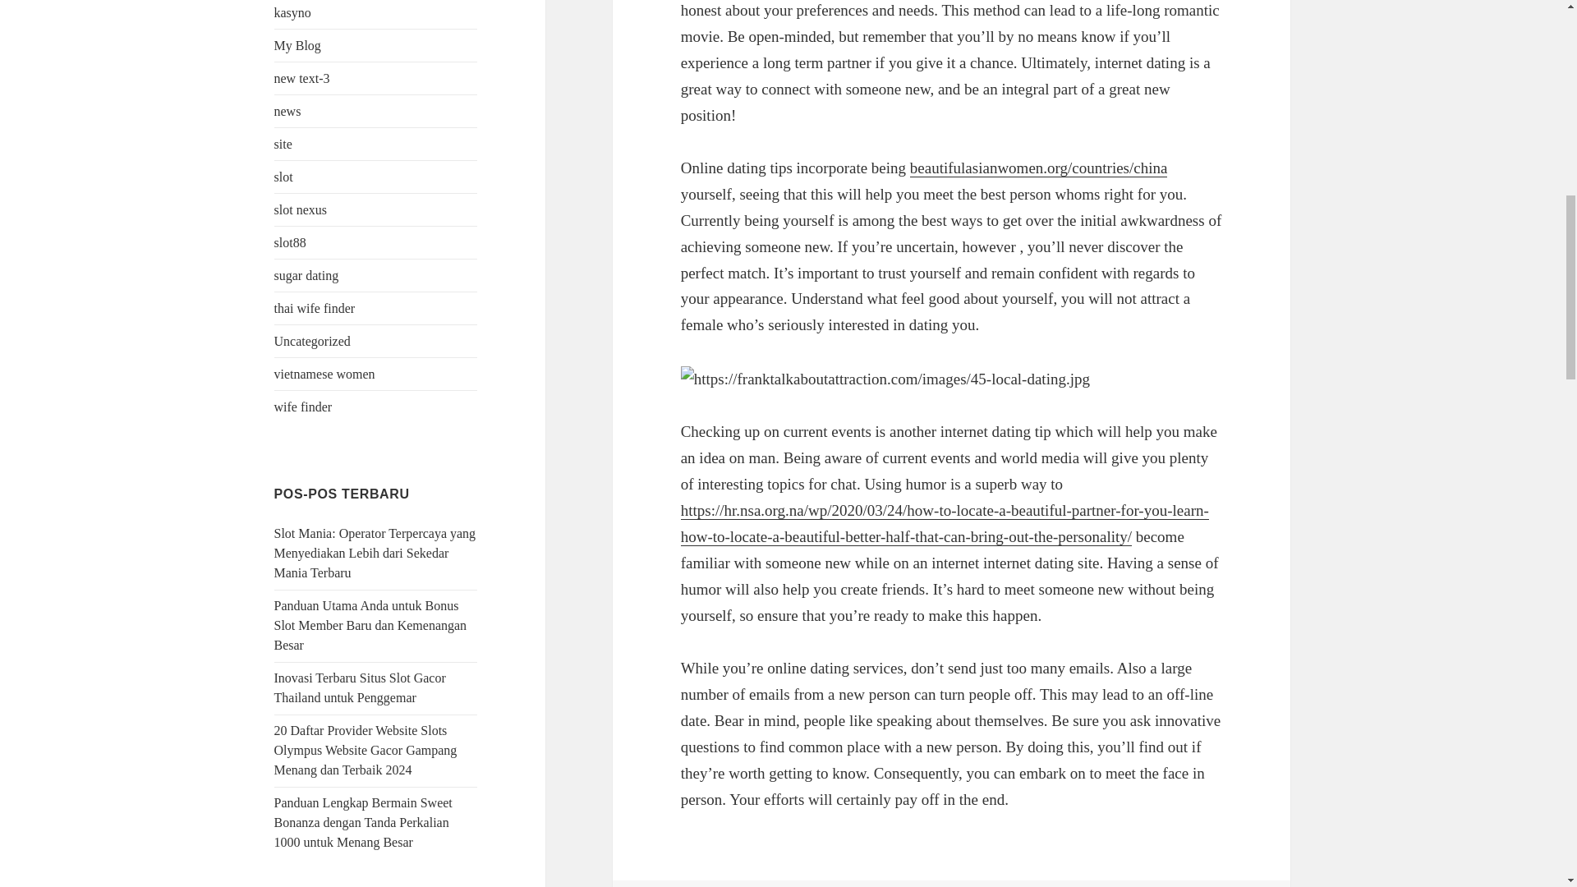  Describe the element at coordinates (297, 45) in the screenshot. I see `My Blog` at that location.